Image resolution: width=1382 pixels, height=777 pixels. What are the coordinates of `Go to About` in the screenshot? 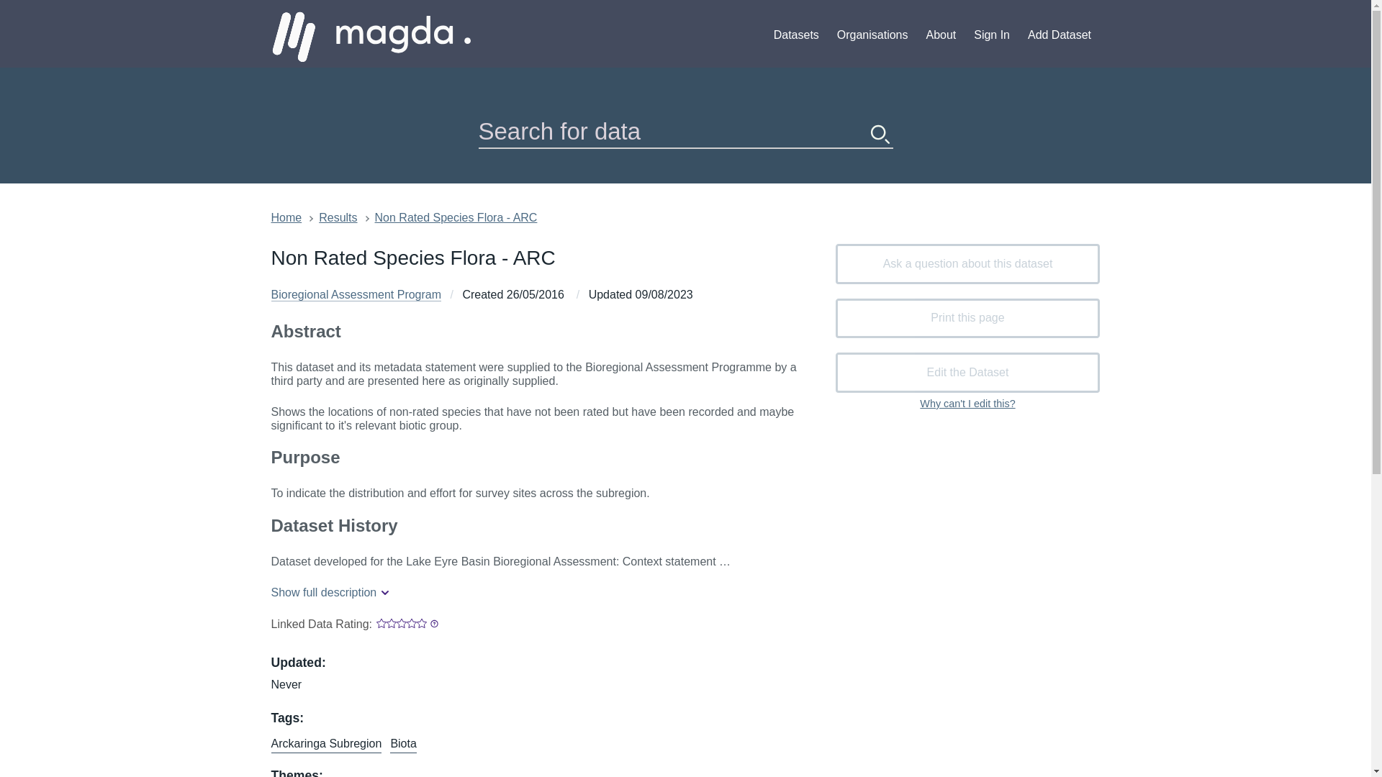 It's located at (941, 35).